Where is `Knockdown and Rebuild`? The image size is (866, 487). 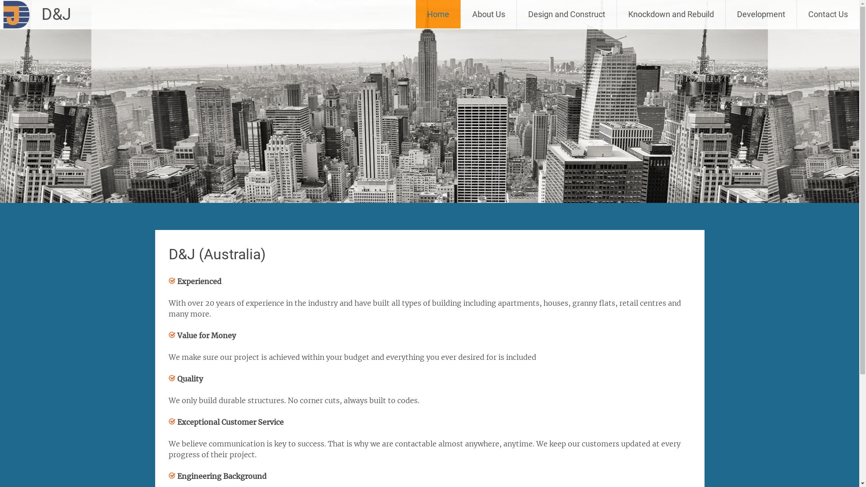
Knockdown and Rebuild is located at coordinates (671, 14).